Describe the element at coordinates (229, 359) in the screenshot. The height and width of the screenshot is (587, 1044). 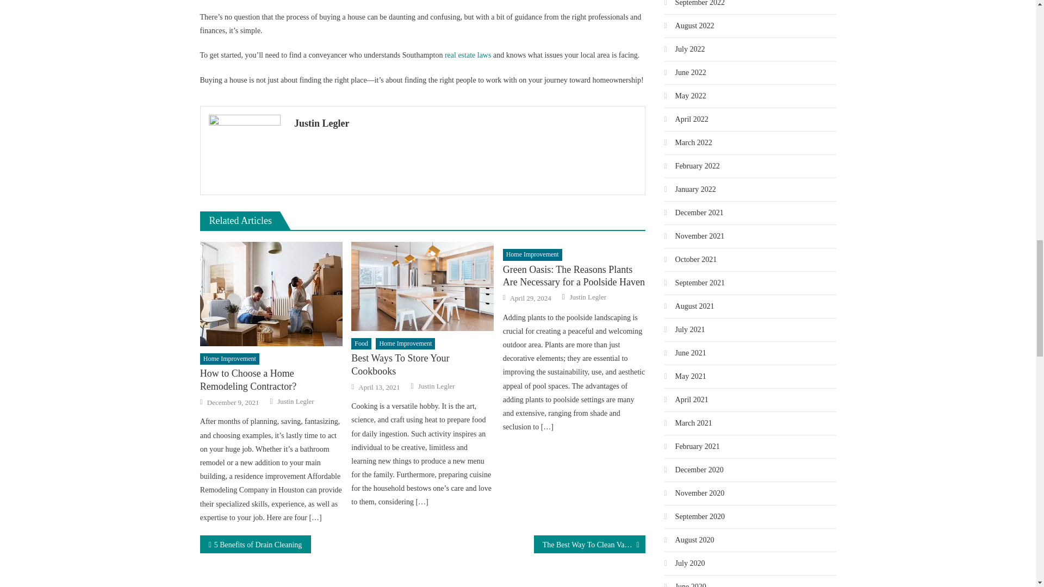
I see `Home Improvement` at that location.